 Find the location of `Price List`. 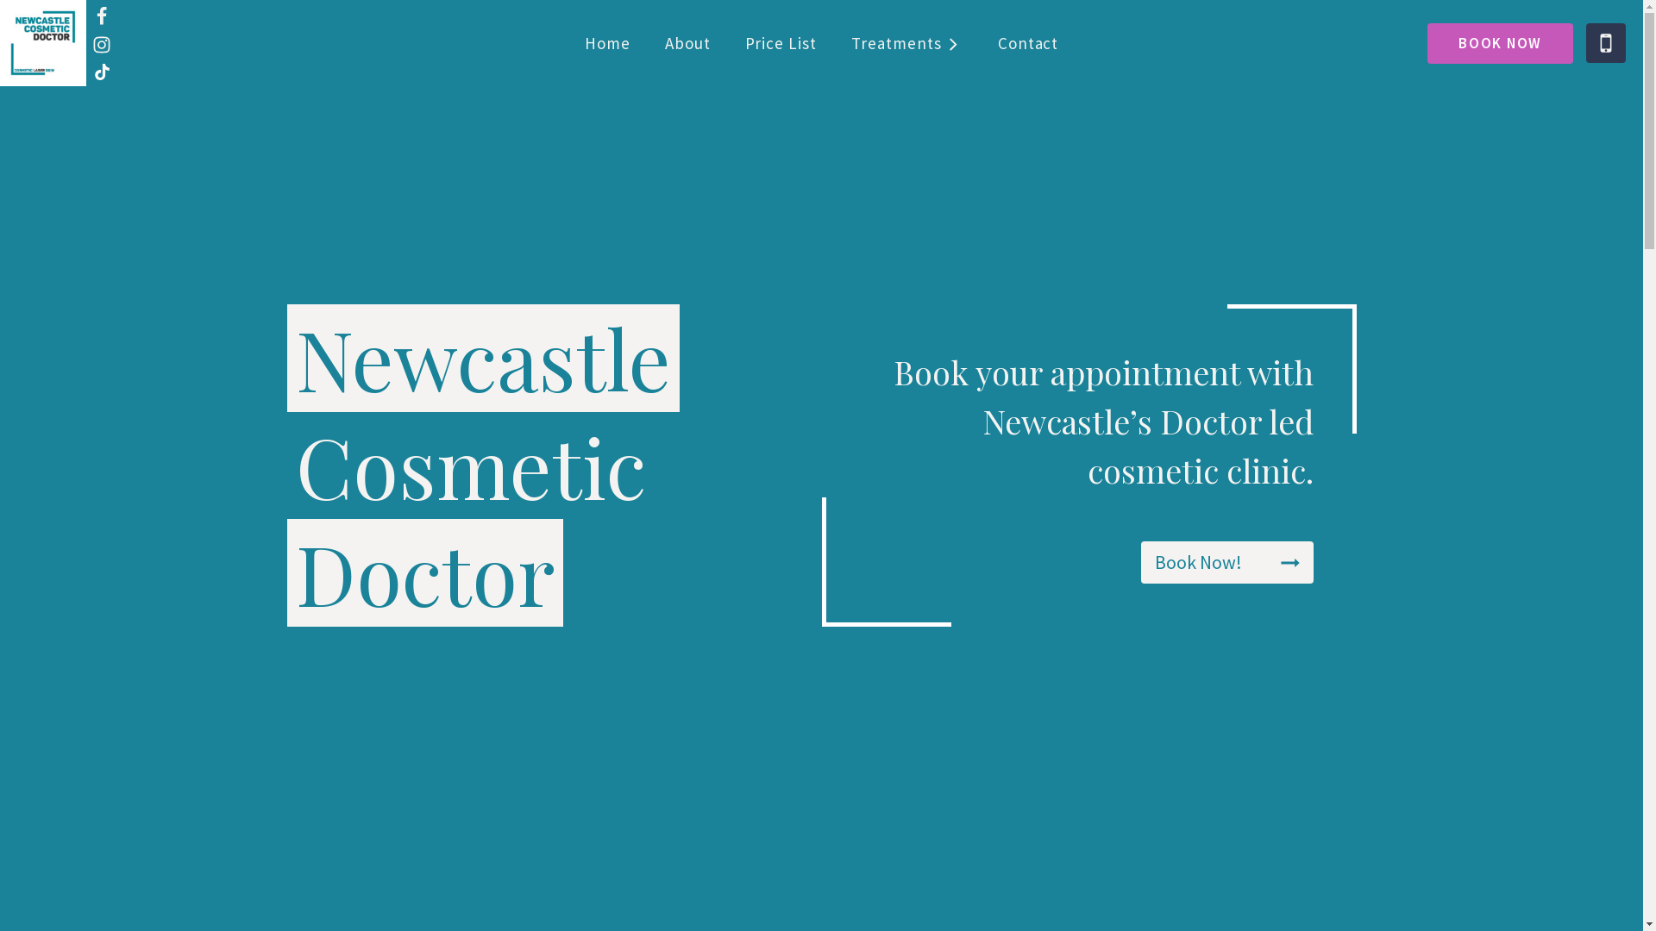

Price List is located at coordinates (781, 43).